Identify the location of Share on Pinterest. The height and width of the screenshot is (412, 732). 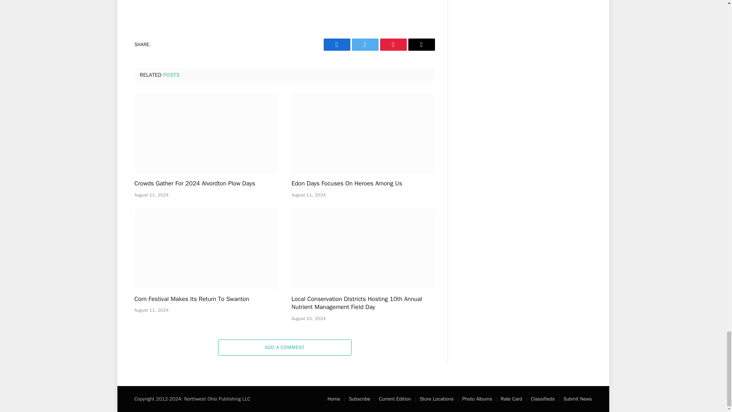
(393, 44).